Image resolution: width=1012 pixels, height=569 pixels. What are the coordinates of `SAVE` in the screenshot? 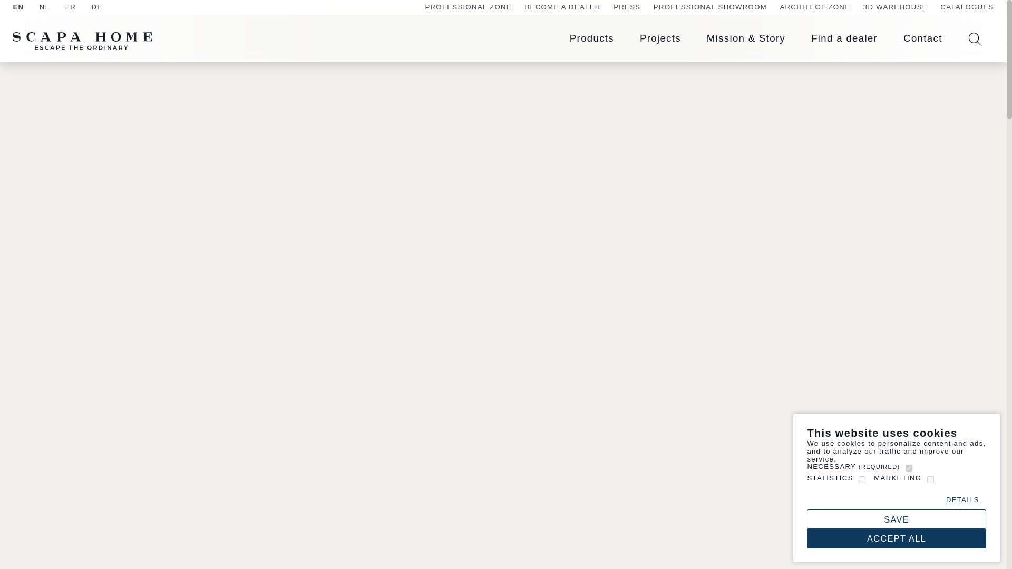 It's located at (896, 519).